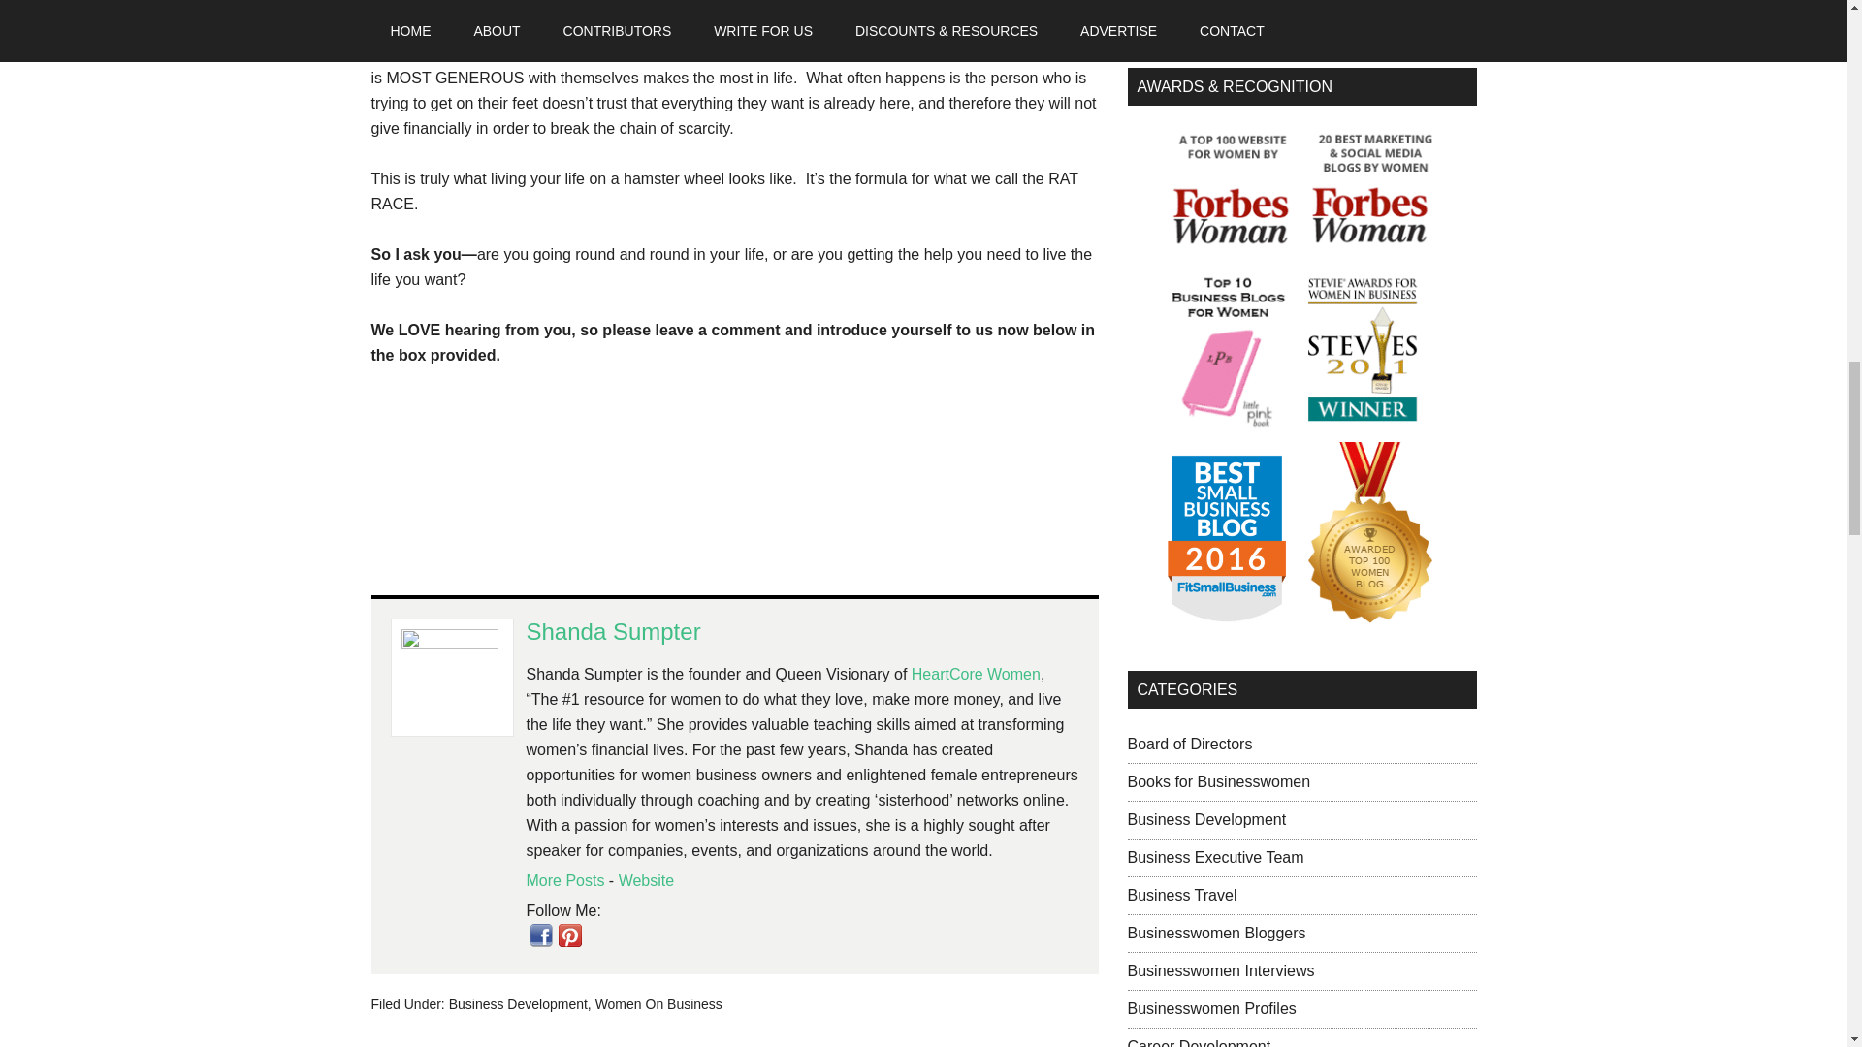 The height and width of the screenshot is (1047, 1862). I want to click on CATEGORIES, so click(1301, 690).